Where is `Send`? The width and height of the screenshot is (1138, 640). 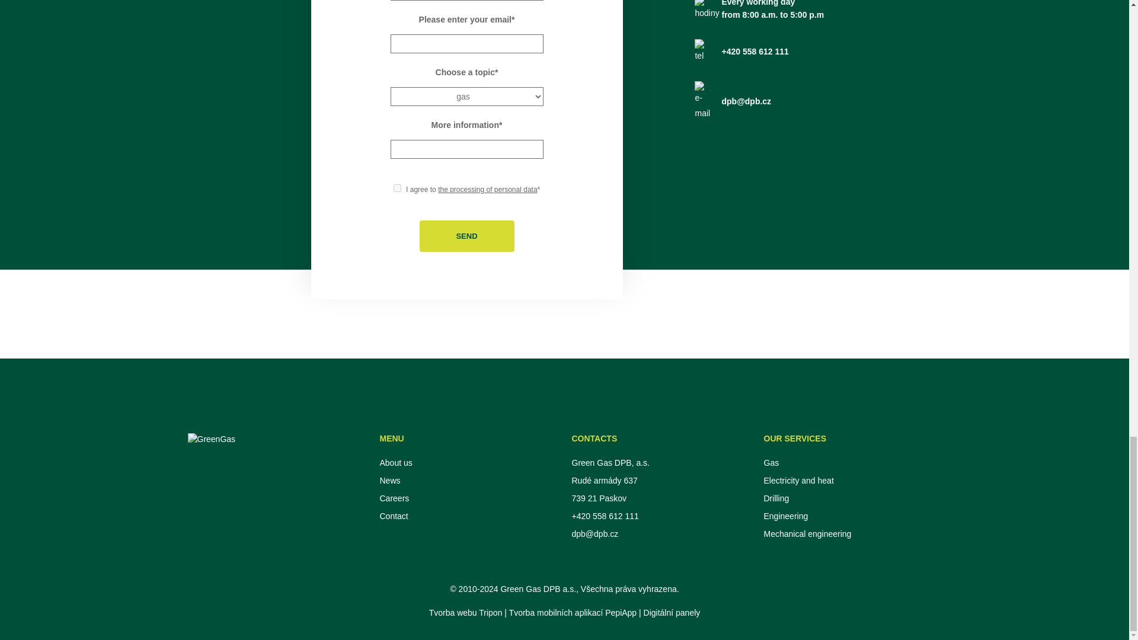
Send is located at coordinates (467, 236).